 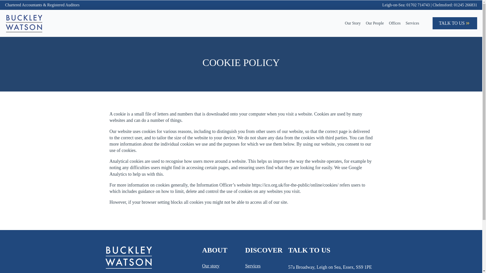 I want to click on Testimonials, so click(x=256, y=272).